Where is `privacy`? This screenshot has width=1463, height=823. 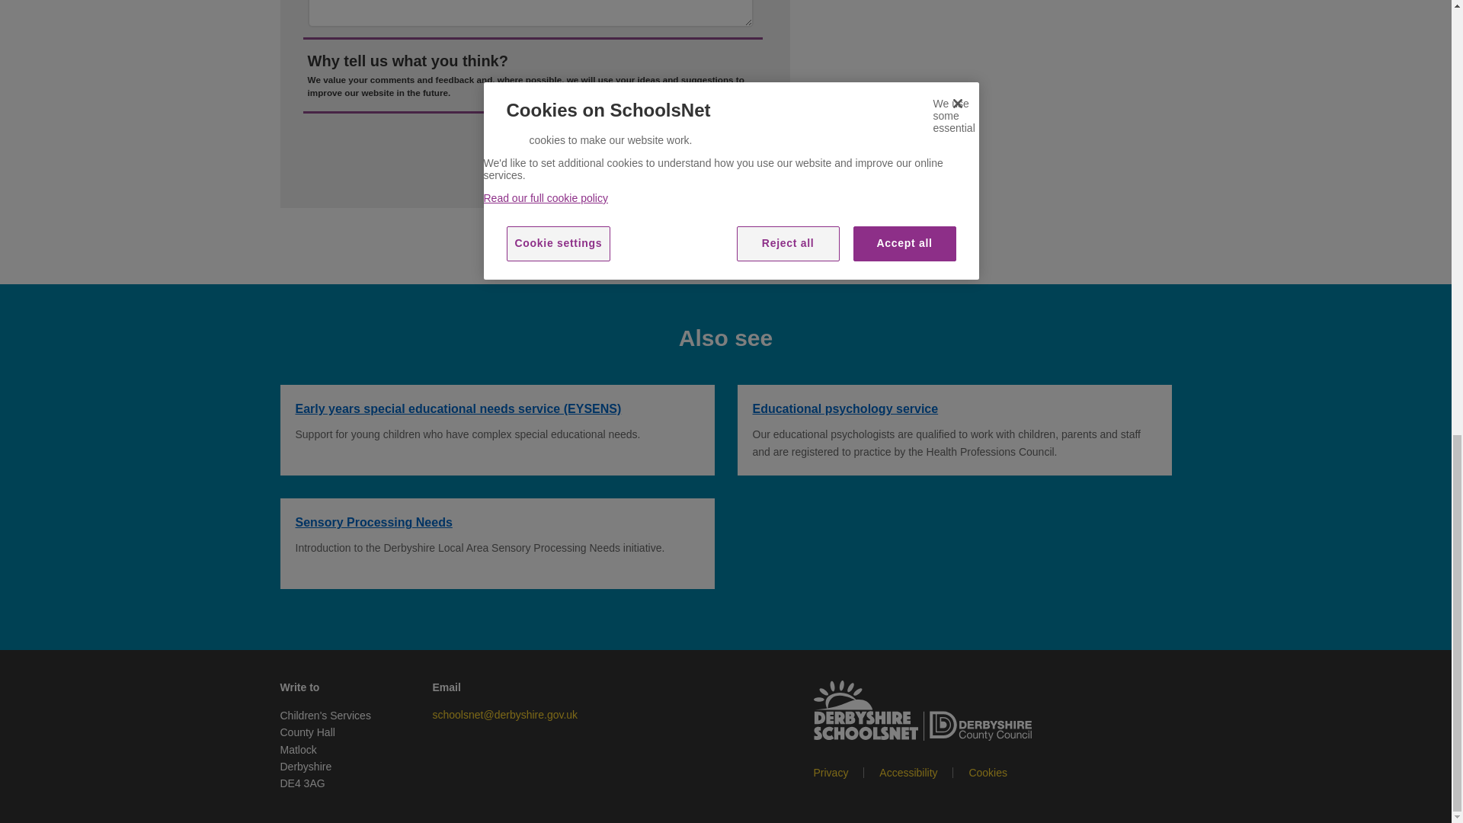
privacy is located at coordinates (831, 772).